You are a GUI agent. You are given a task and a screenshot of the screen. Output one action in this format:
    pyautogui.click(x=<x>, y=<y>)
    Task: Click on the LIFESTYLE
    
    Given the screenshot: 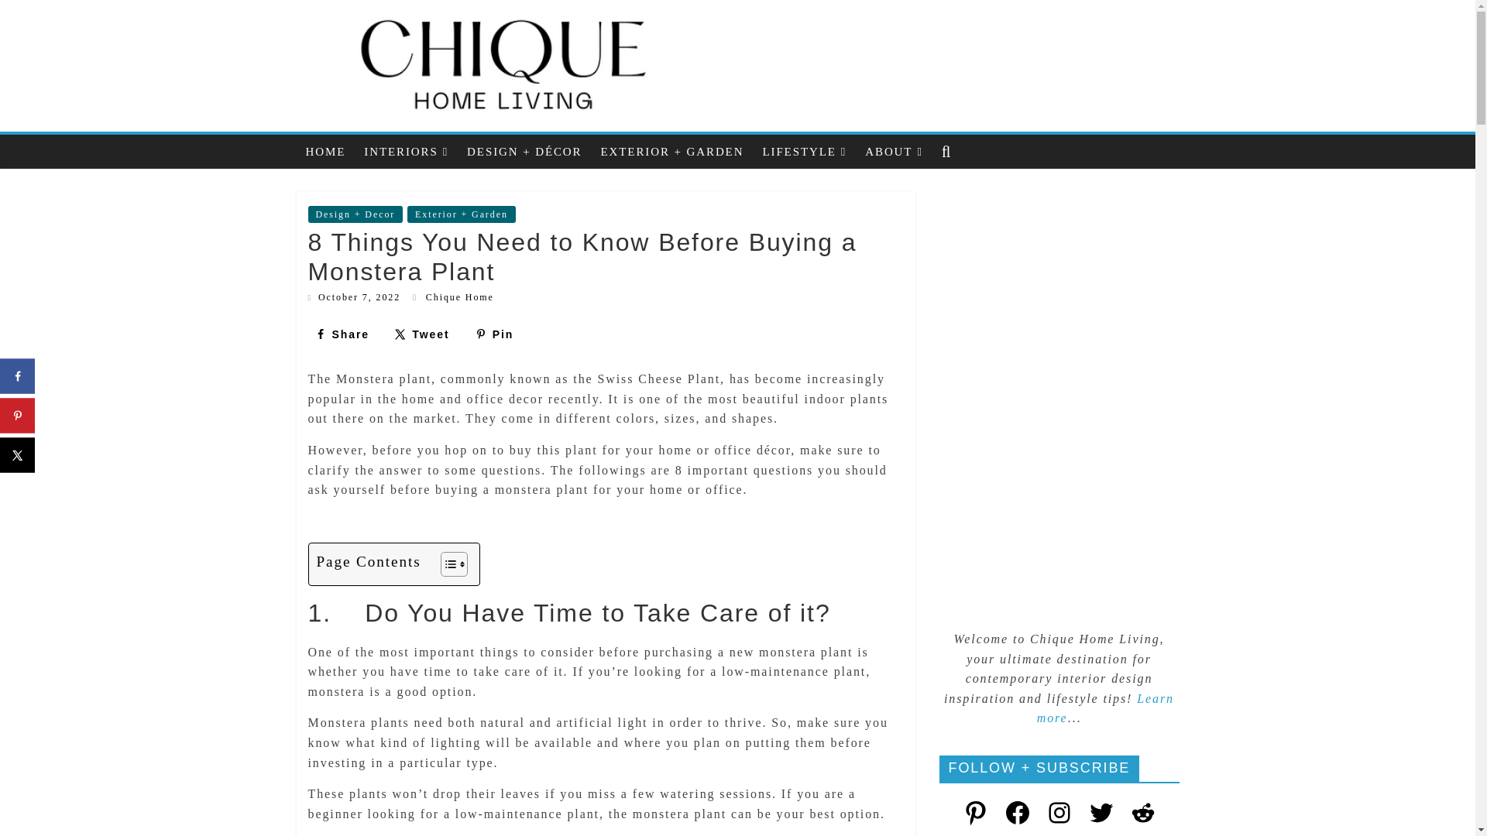 What is the action you would take?
    pyautogui.click(x=804, y=152)
    